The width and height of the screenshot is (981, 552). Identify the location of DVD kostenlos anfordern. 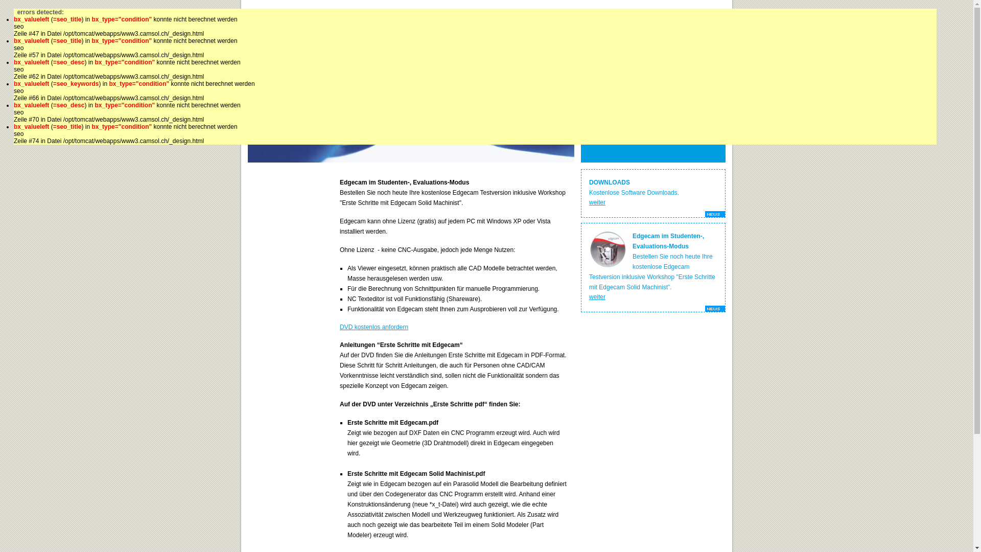
(374, 325).